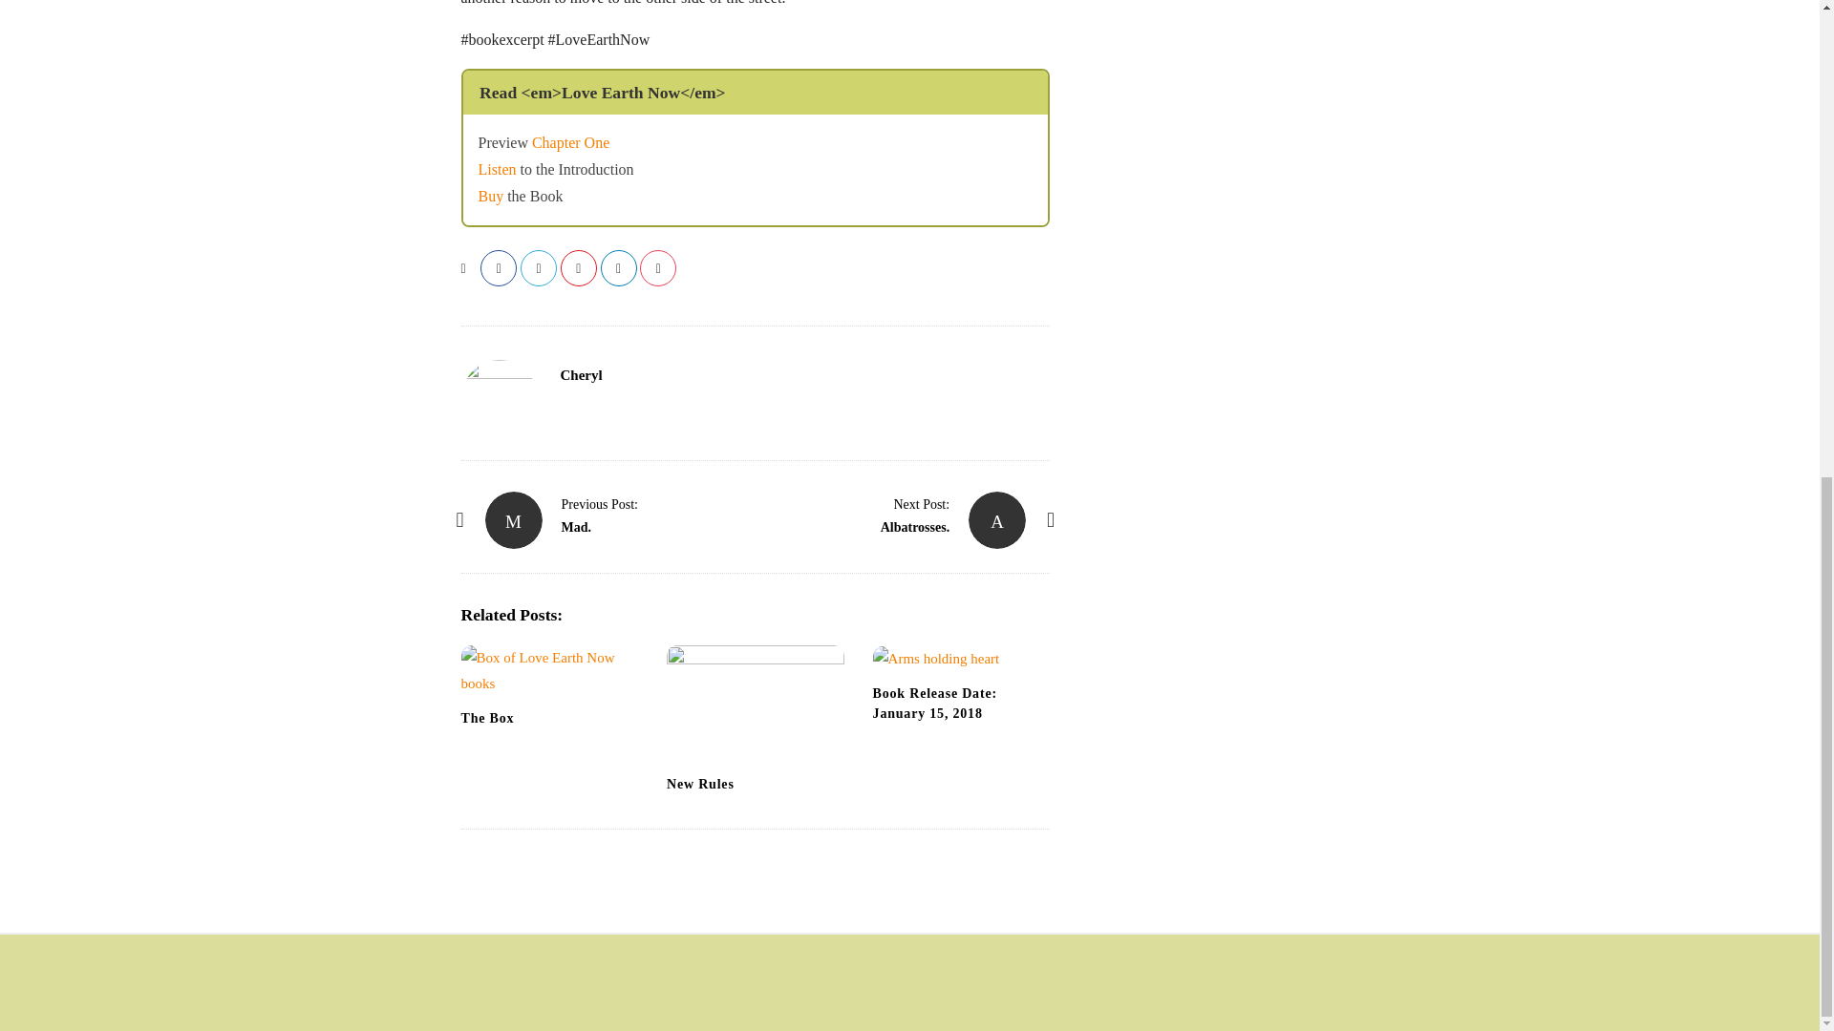  What do you see at coordinates (569, 142) in the screenshot?
I see `Chapter One` at bounding box center [569, 142].